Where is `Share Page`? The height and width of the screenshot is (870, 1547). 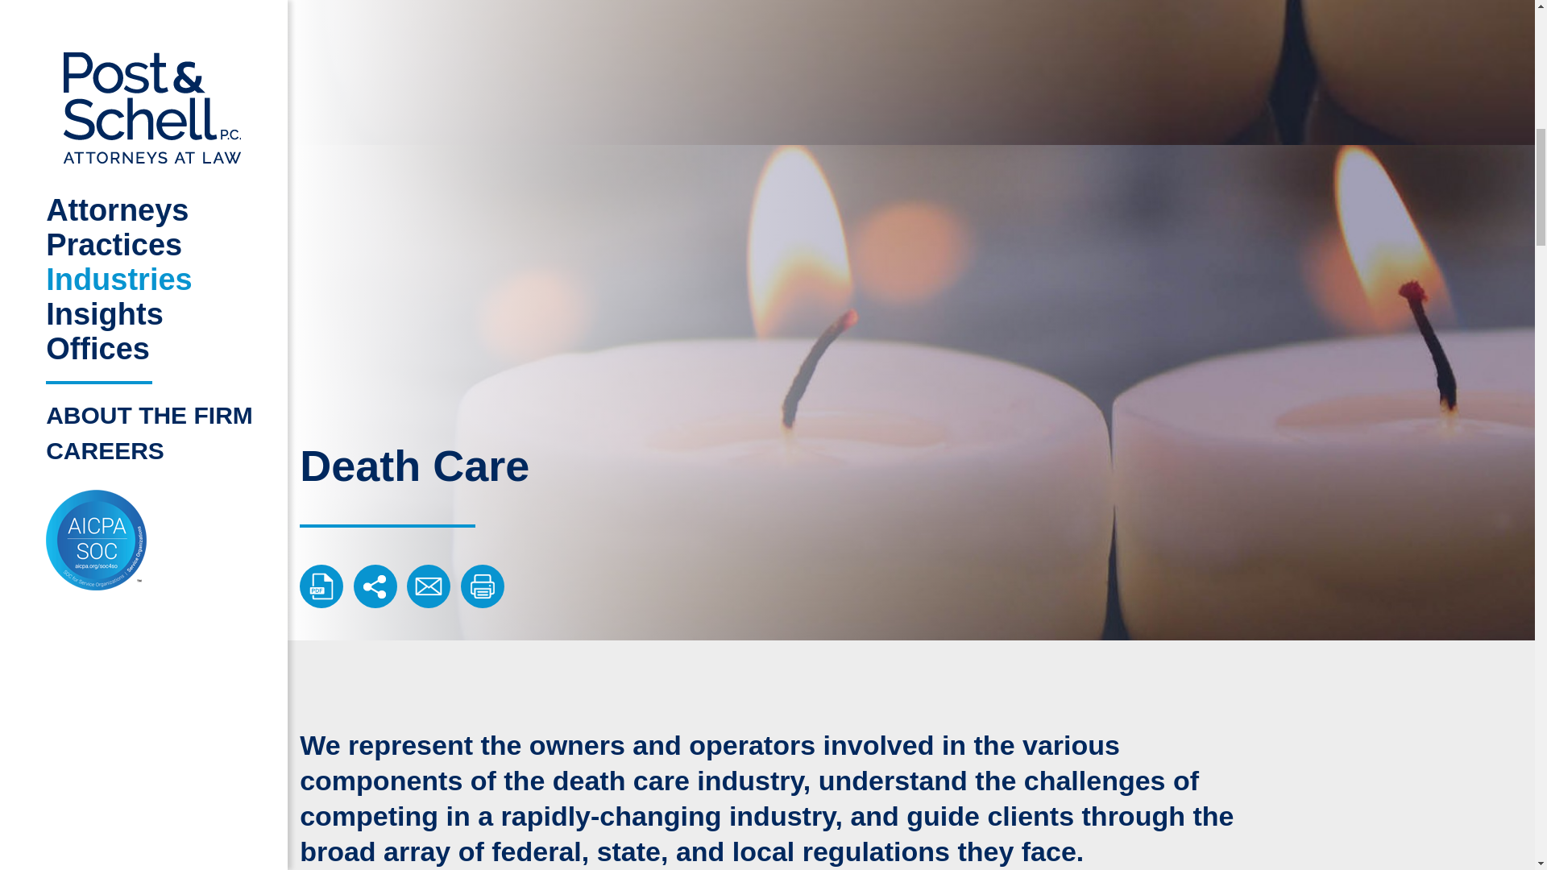
Share Page is located at coordinates (375, 586).